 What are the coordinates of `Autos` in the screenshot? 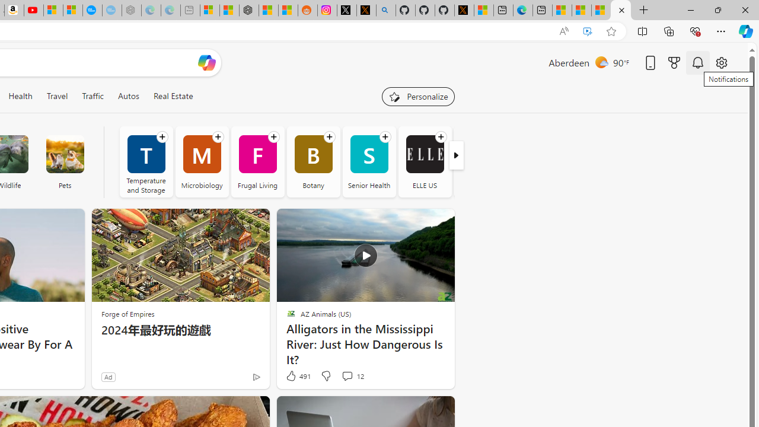 It's located at (128, 96).